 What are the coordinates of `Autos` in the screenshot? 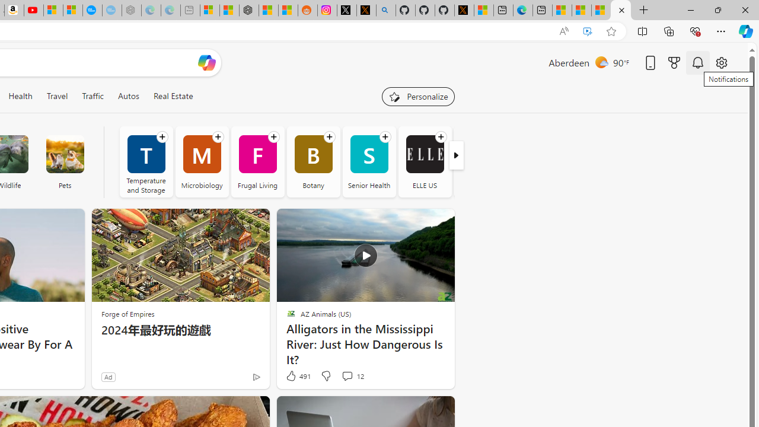 It's located at (128, 96).